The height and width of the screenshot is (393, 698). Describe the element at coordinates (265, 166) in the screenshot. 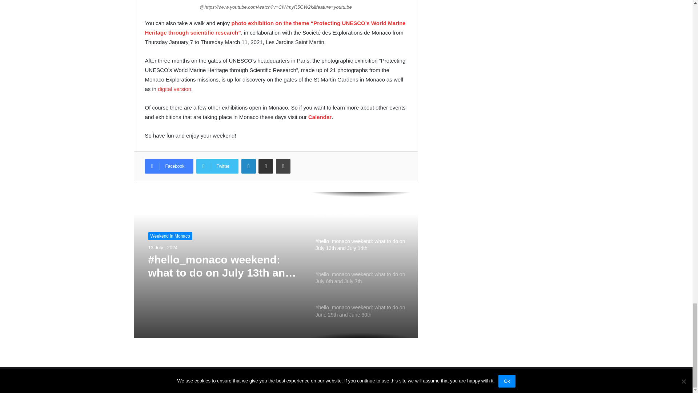

I see `Share via Email` at that location.